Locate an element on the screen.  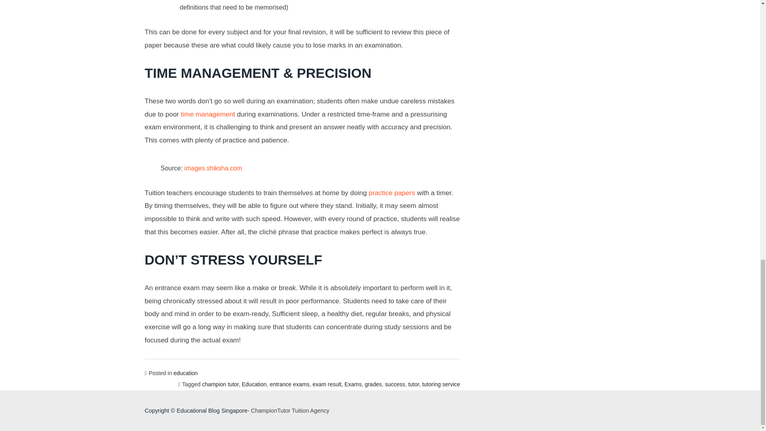
entrance exams is located at coordinates (289, 384).